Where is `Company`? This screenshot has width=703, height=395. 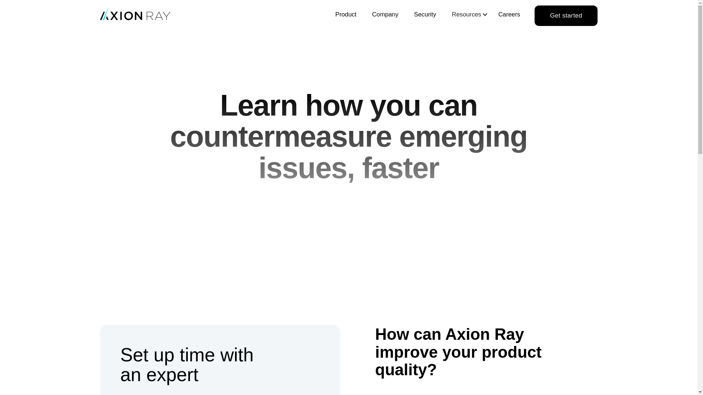 Company is located at coordinates (385, 16).